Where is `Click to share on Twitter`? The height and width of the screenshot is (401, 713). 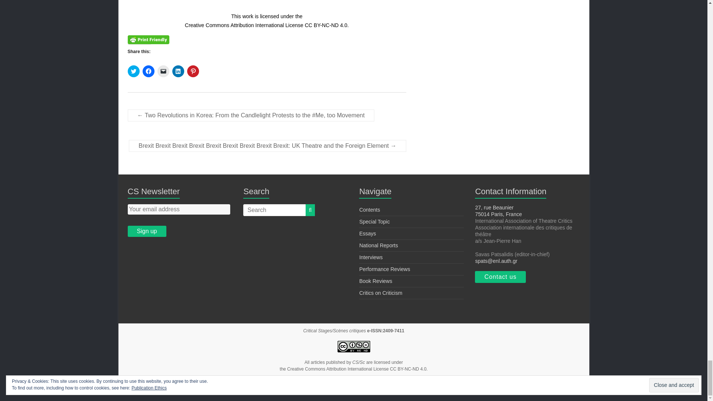
Click to share on Twitter is located at coordinates (134, 71).